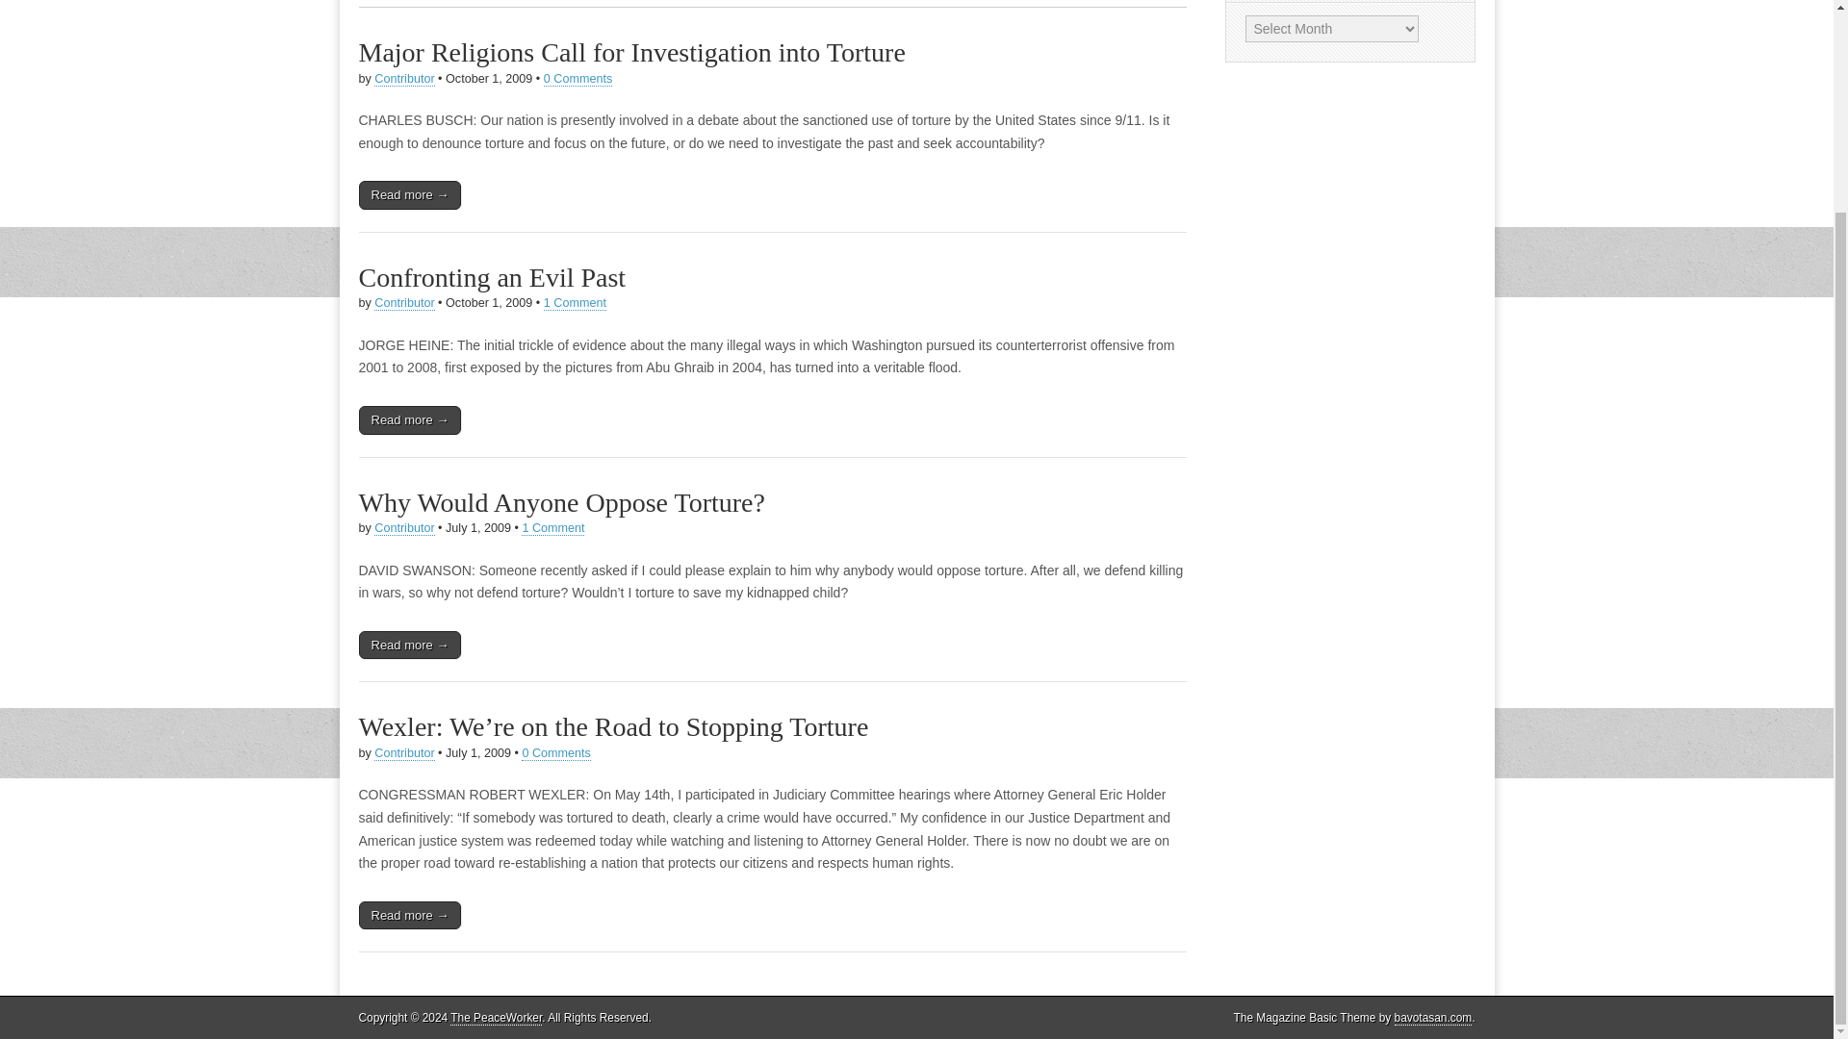  What do you see at coordinates (554, 753) in the screenshot?
I see `0 Comments` at bounding box center [554, 753].